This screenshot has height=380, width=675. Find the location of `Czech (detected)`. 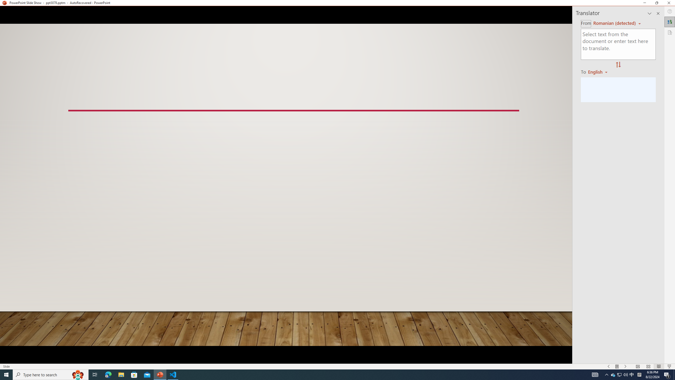

Czech (detected) is located at coordinates (614, 23).